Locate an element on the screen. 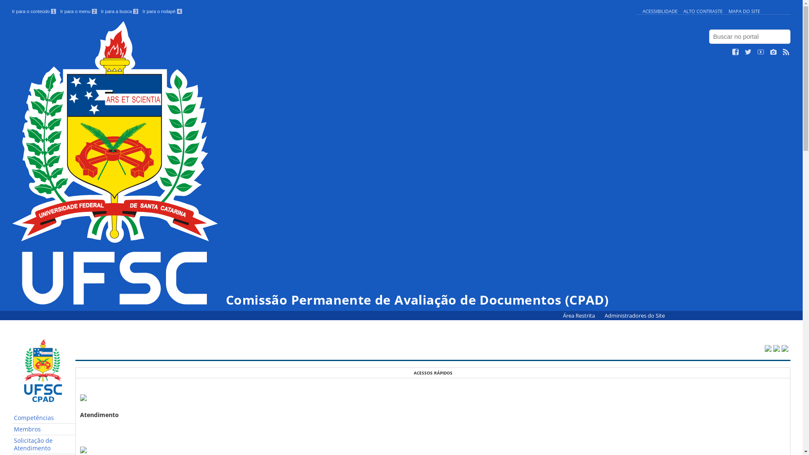 The image size is (809, 455). Compartilhar no Facebook is located at coordinates (777, 349).